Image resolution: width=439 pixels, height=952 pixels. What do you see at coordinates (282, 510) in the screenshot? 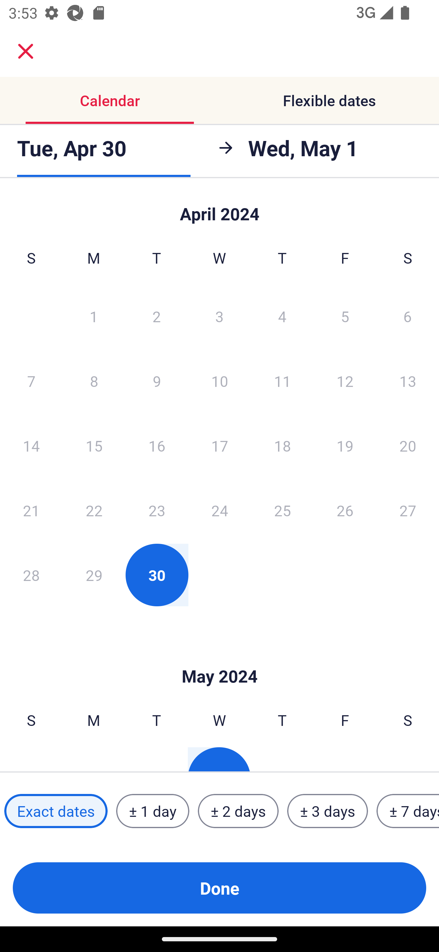
I see `25 Thursday, April 25, 2024` at bounding box center [282, 510].